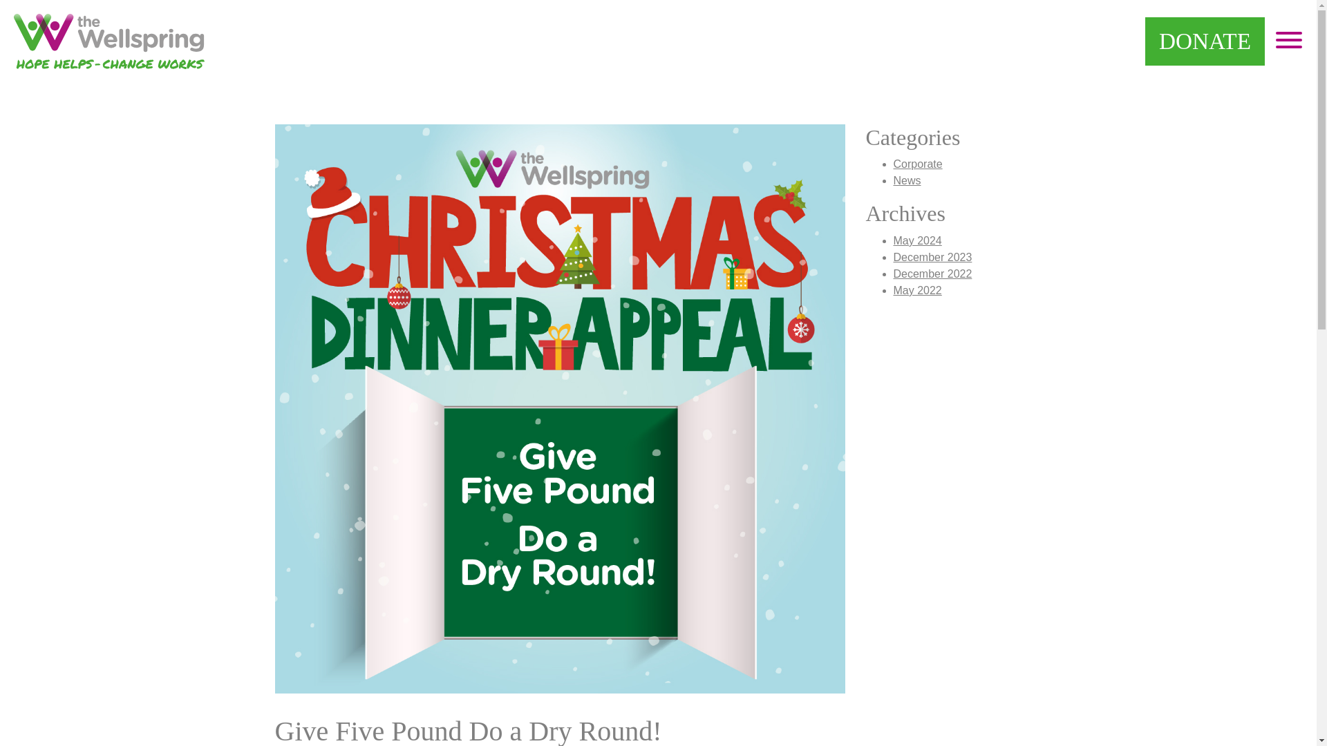  Describe the element at coordinates (932, 274) in the screenshot. I see `December 2022` at that location.